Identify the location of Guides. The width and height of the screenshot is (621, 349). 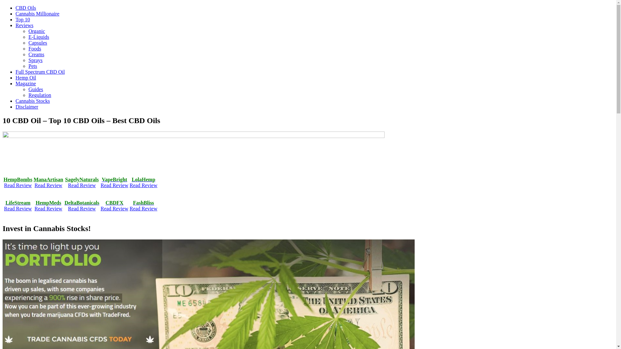
(36, 89).